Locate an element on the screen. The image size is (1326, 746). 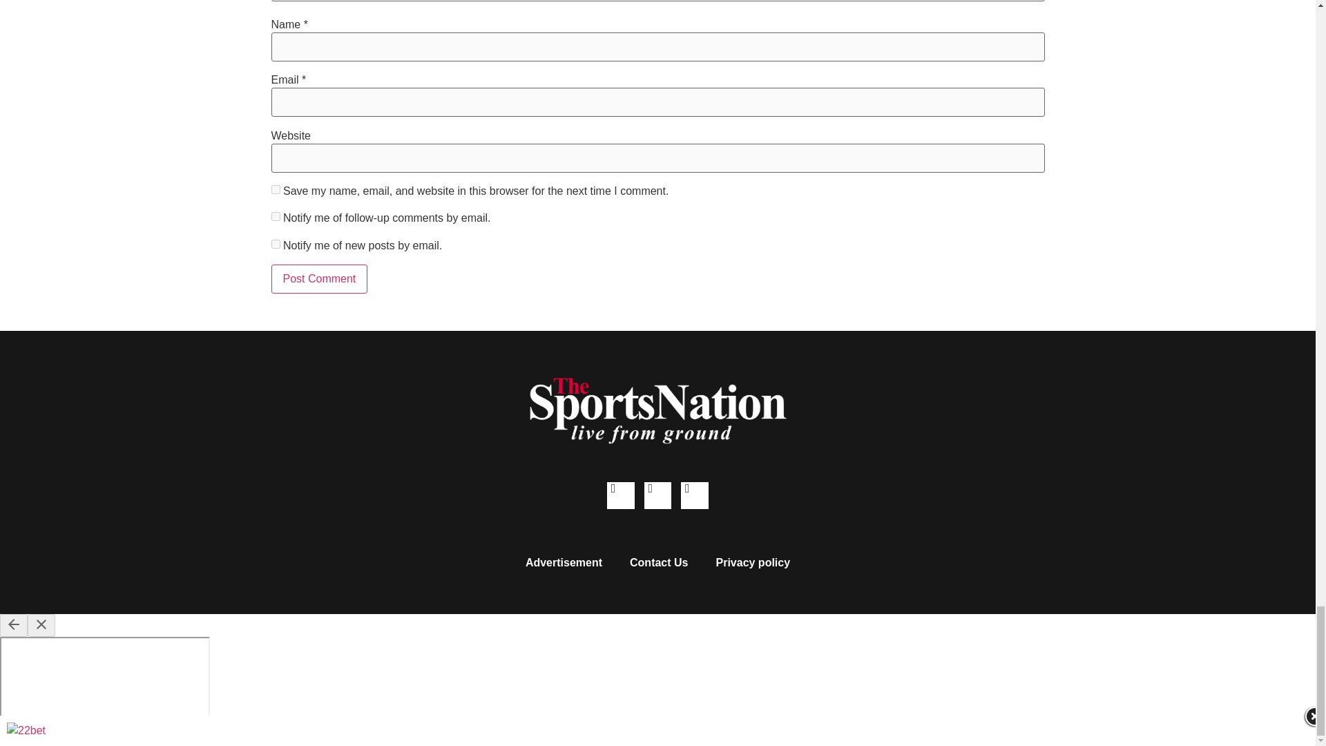
subscribe is located at coordinates (275, 216).